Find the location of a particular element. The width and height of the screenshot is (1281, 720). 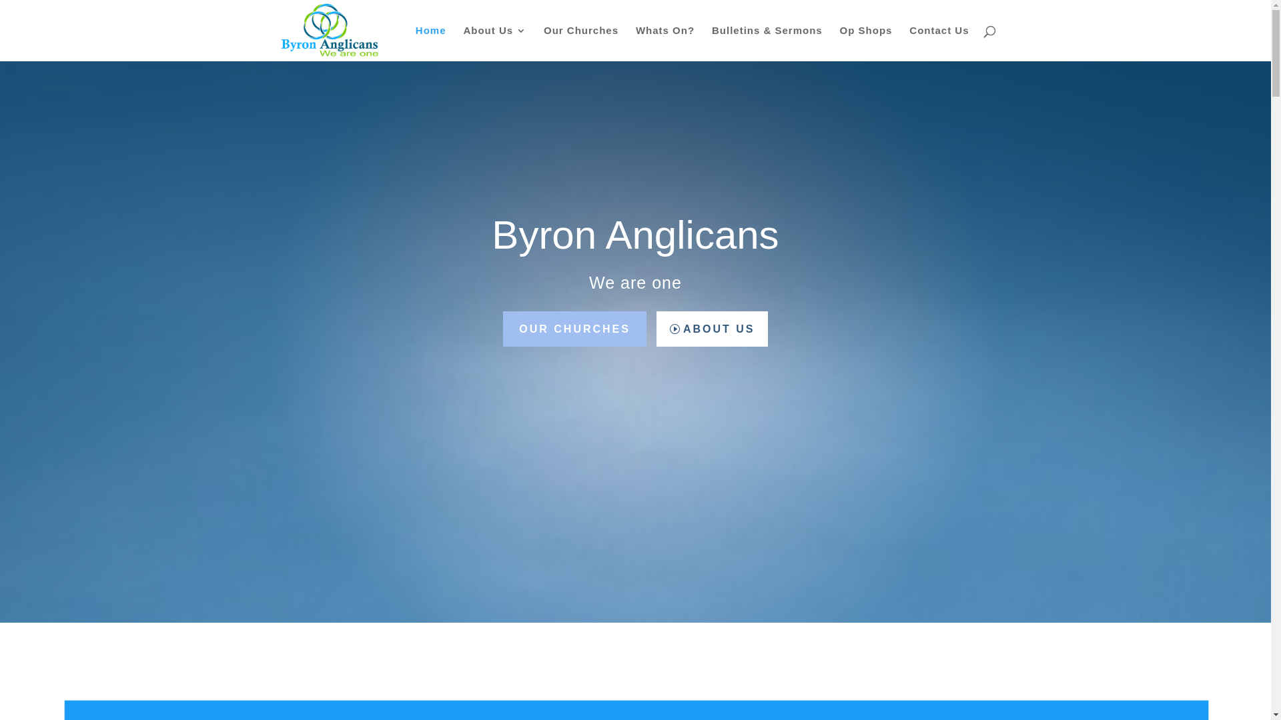

Op Shops is located at coordinates (866, 43).